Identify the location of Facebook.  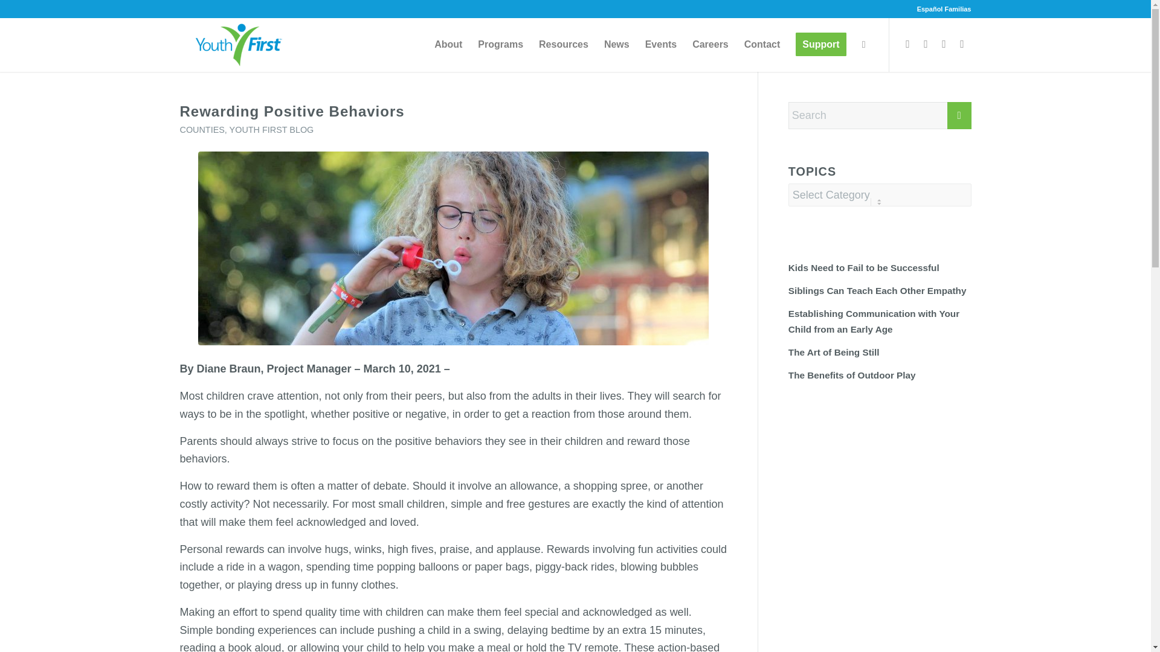
(908, 43).